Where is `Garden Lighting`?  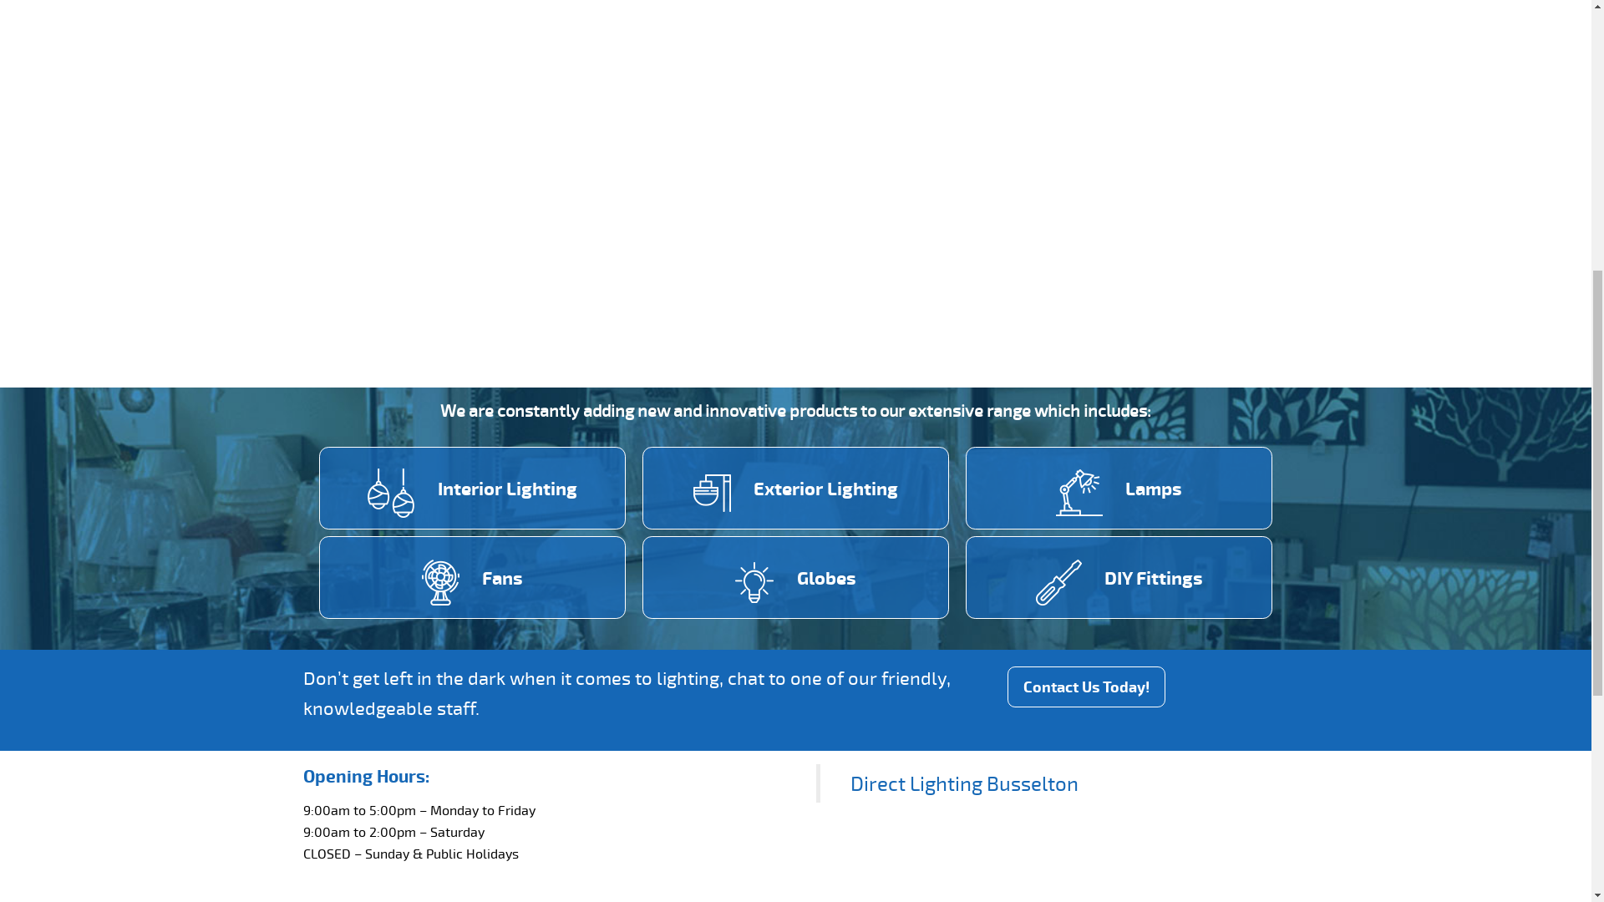 Garden Lighting is located at coordinates (755, 270).